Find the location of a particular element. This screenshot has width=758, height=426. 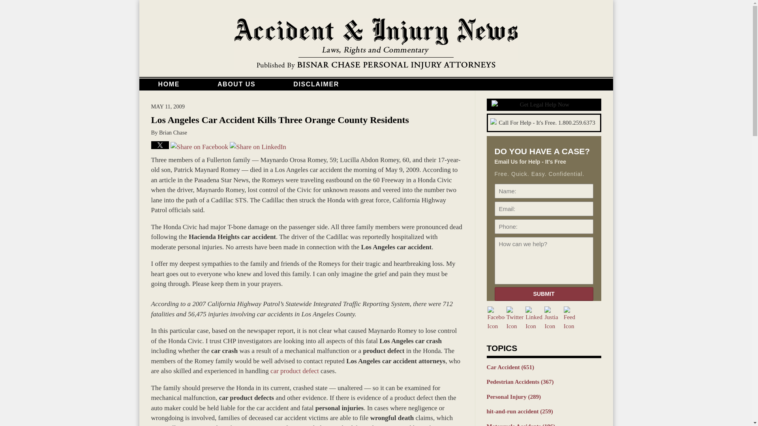

DISCLAIMER is located at coordinates (316, 84).